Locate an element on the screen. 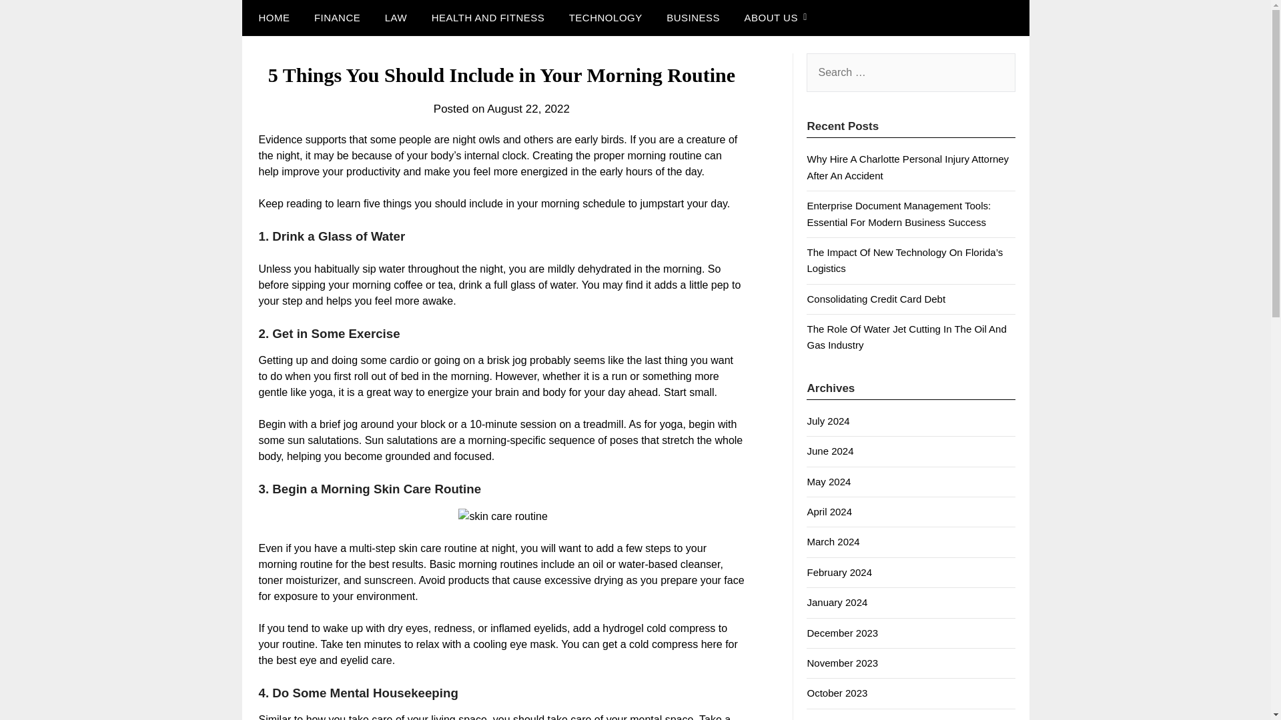  December 2023 is located at coordinates (842, 632).